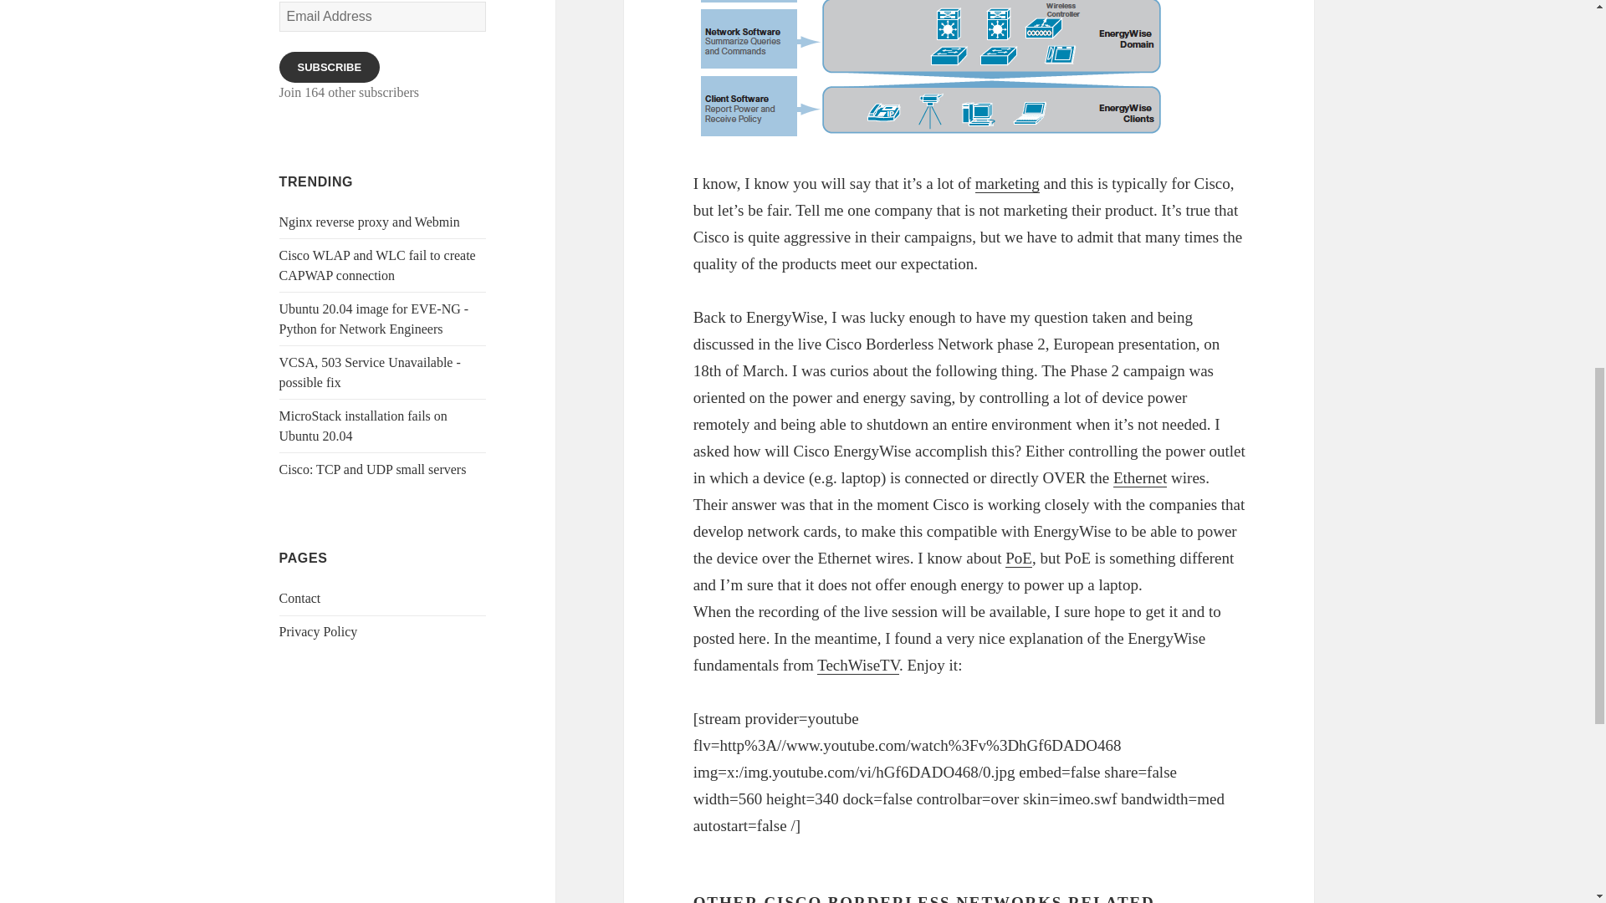 Image resolution: width=1606 pixels, height=903 pixels. Describe the element at coordinates (330, 67) in the screenshot. I see `SUBSCRIBE` at that location.